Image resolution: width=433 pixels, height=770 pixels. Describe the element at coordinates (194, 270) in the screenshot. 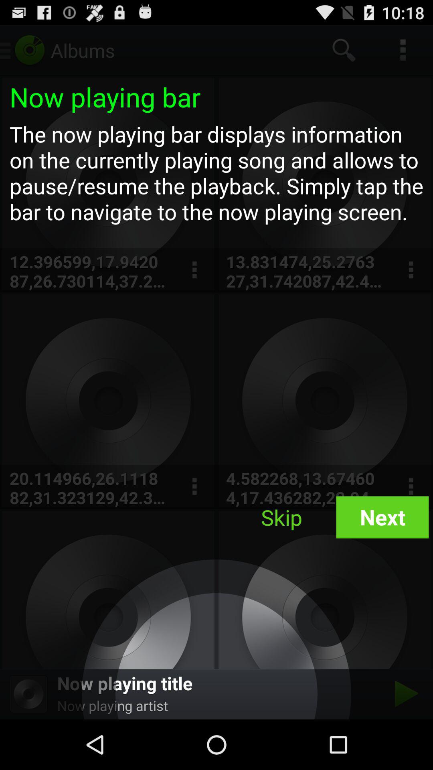

I see `open options for track` at that location.